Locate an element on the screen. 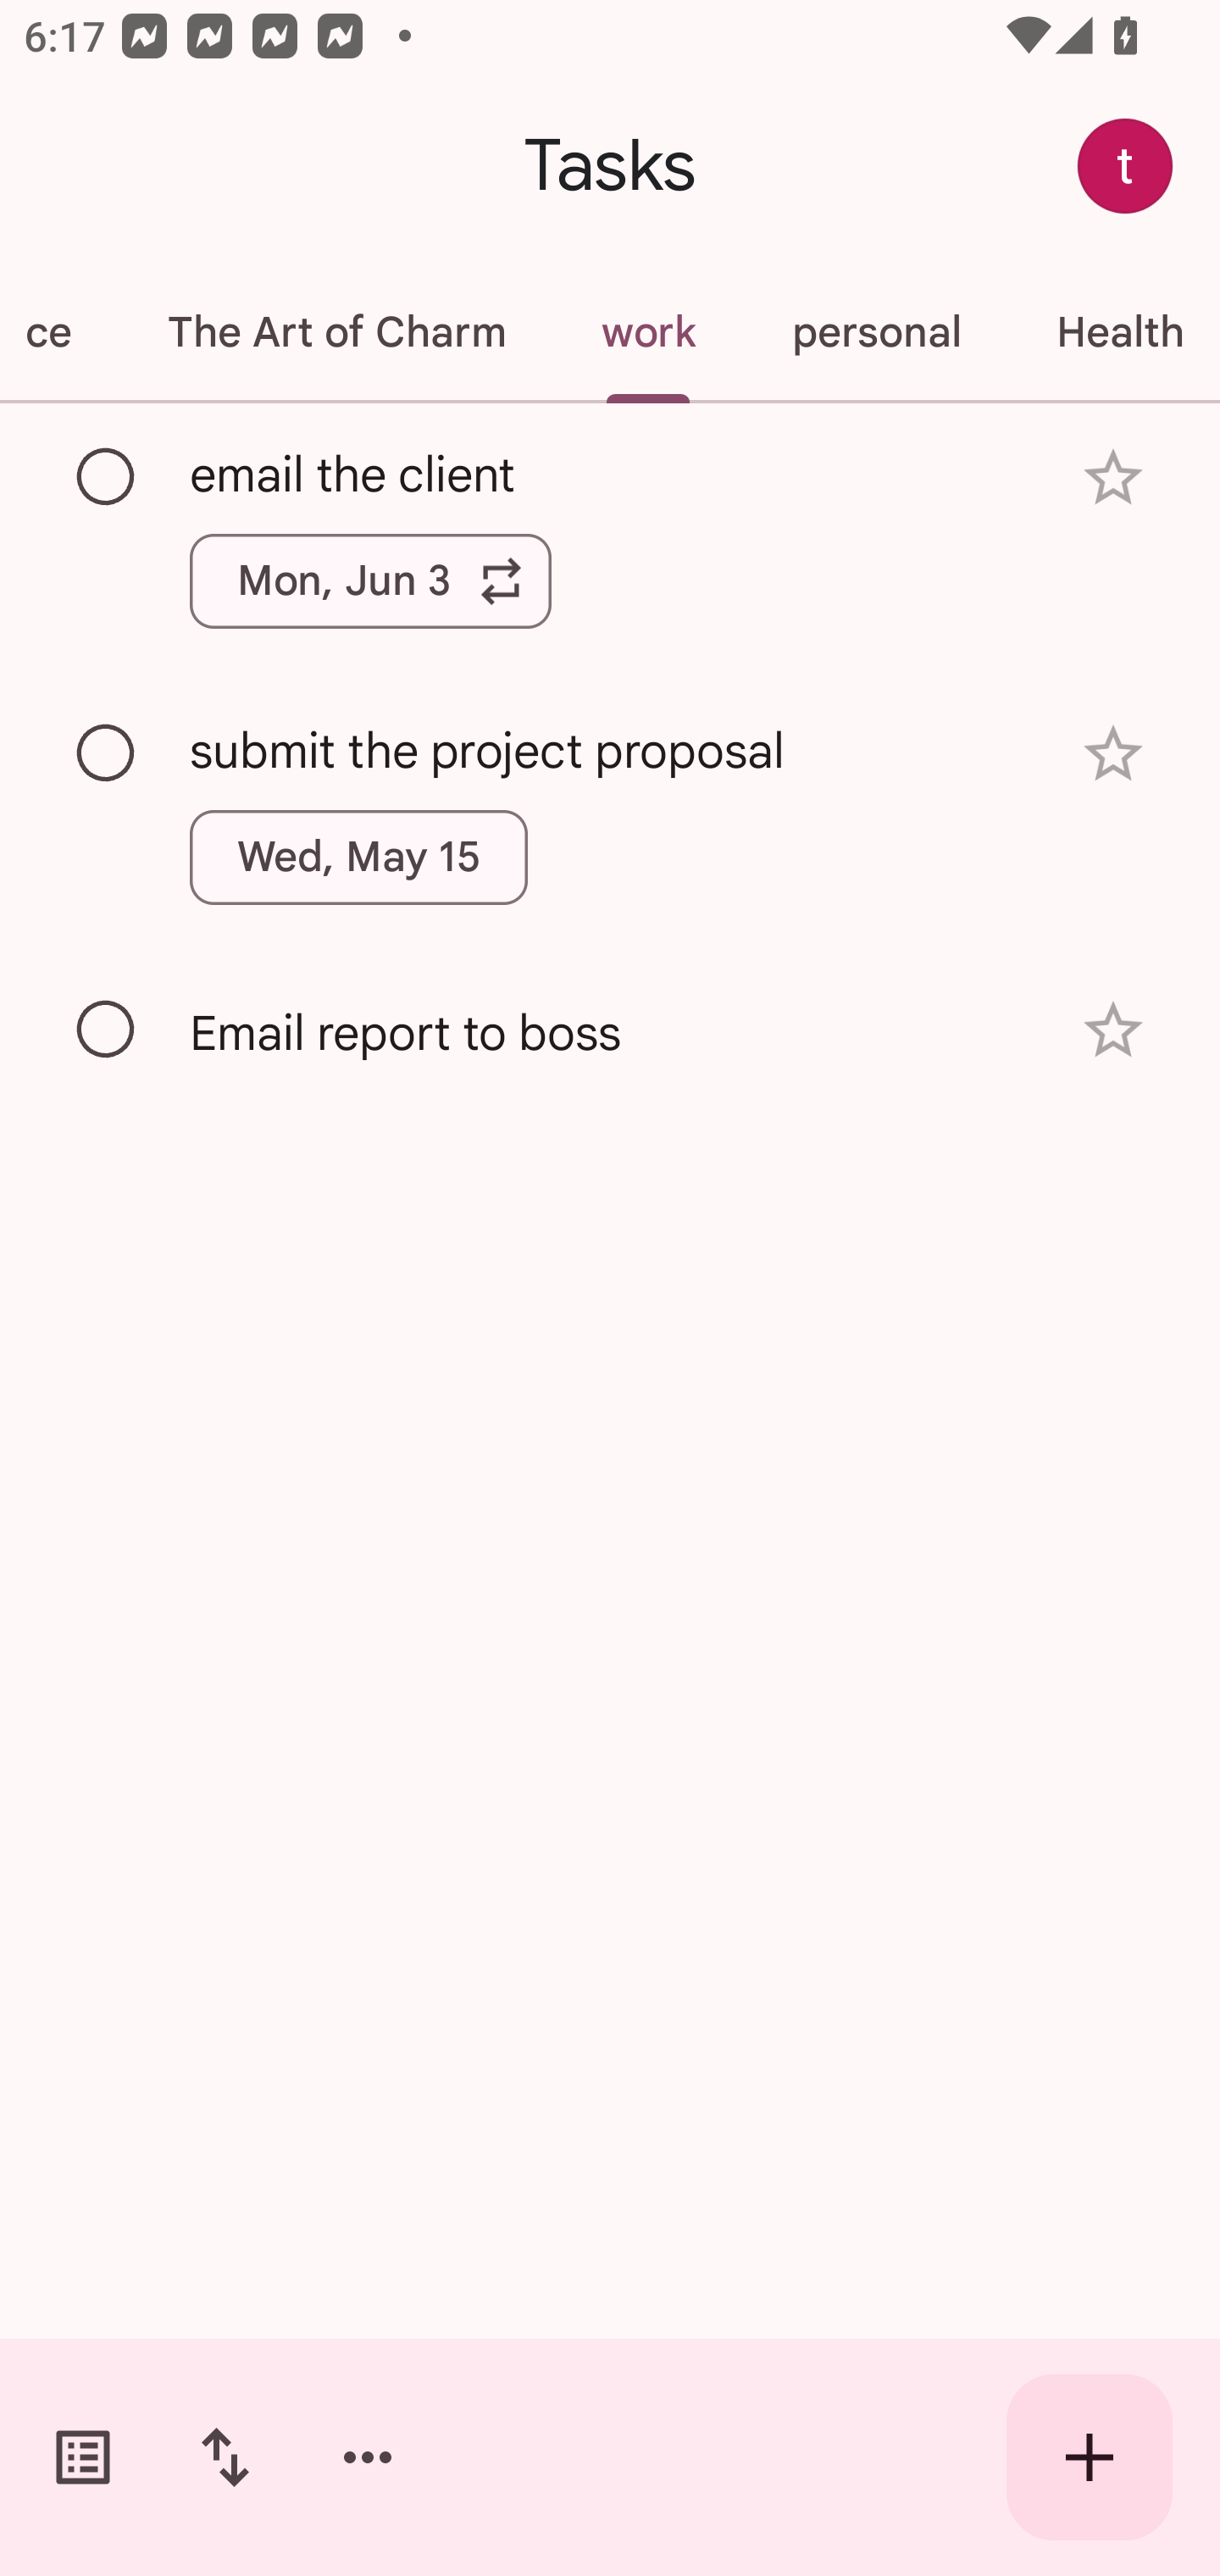  The Art of Charm is located at coordinates (335, 332).